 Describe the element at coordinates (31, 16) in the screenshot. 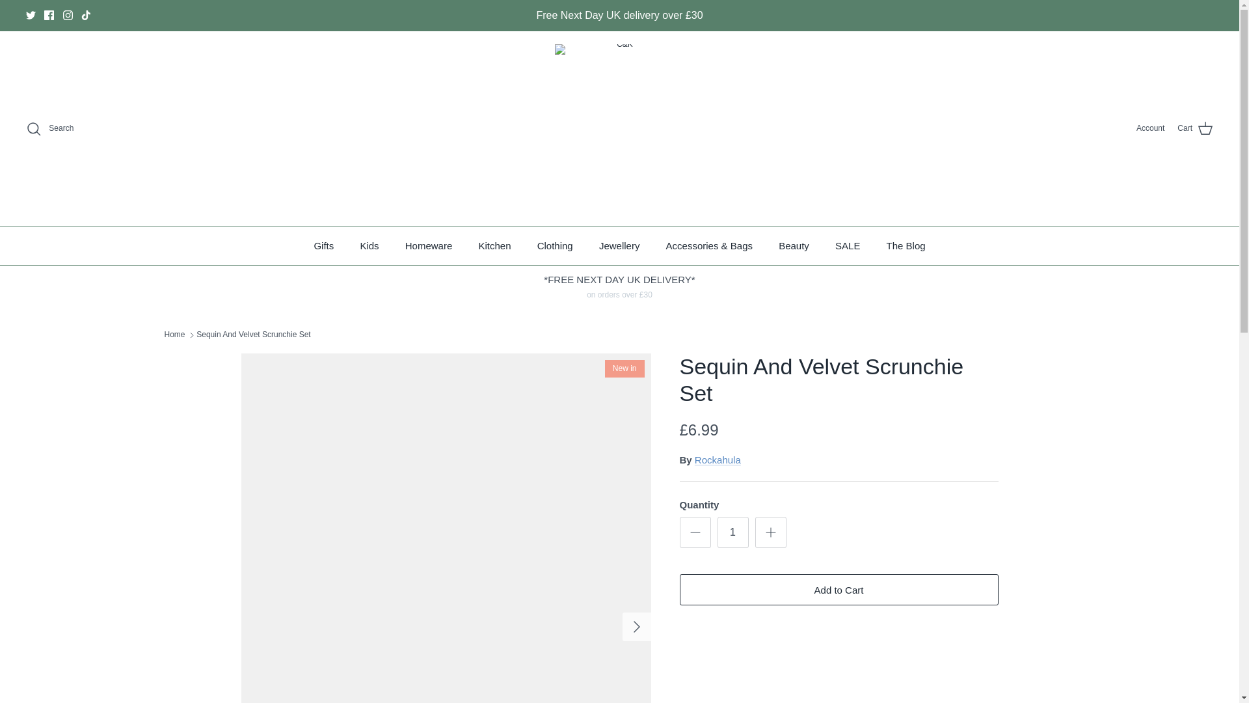

I see `Twitter` at that location.